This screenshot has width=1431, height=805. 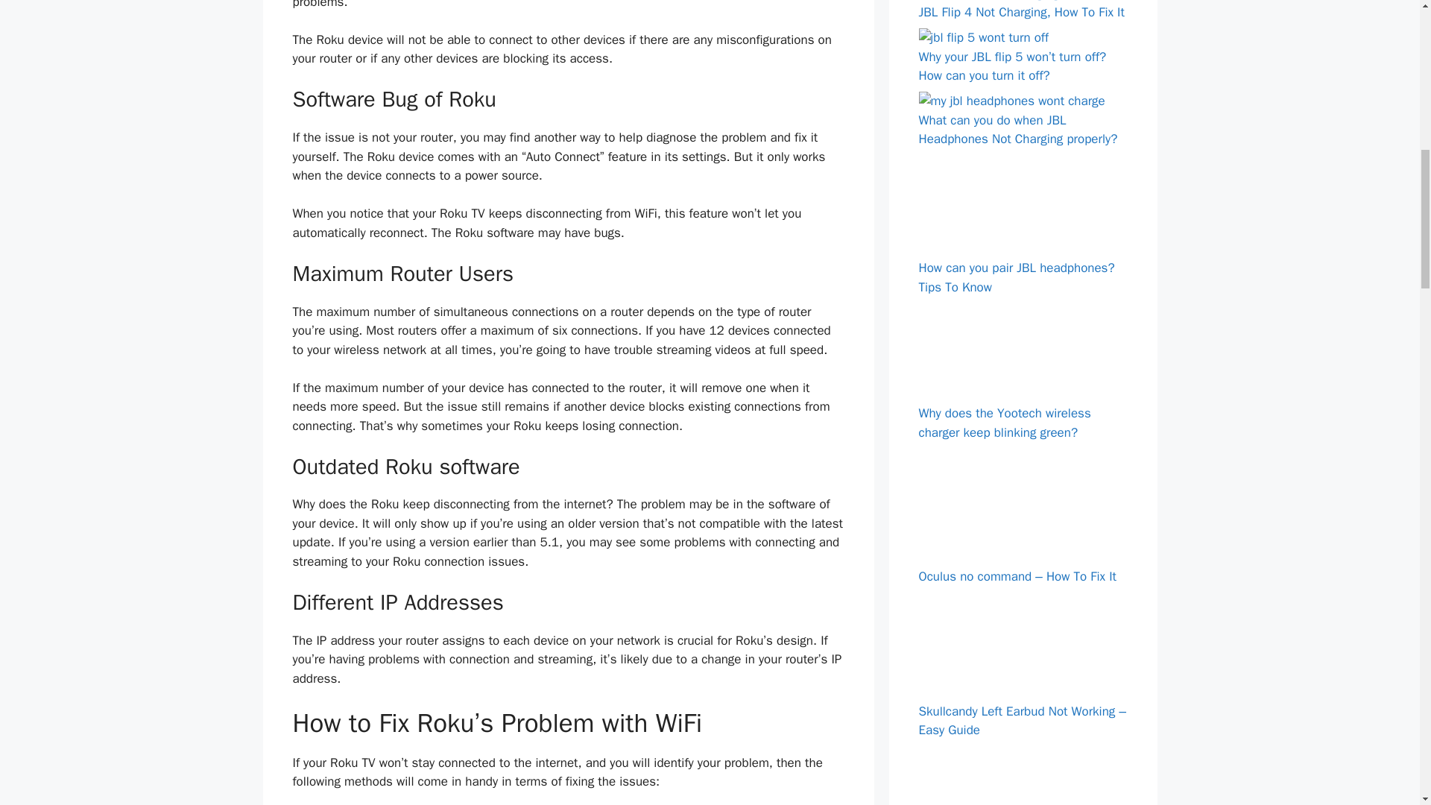 I want to click on How can you pair JBL headphones? Tips To Know, so click(x=1017, y=277).